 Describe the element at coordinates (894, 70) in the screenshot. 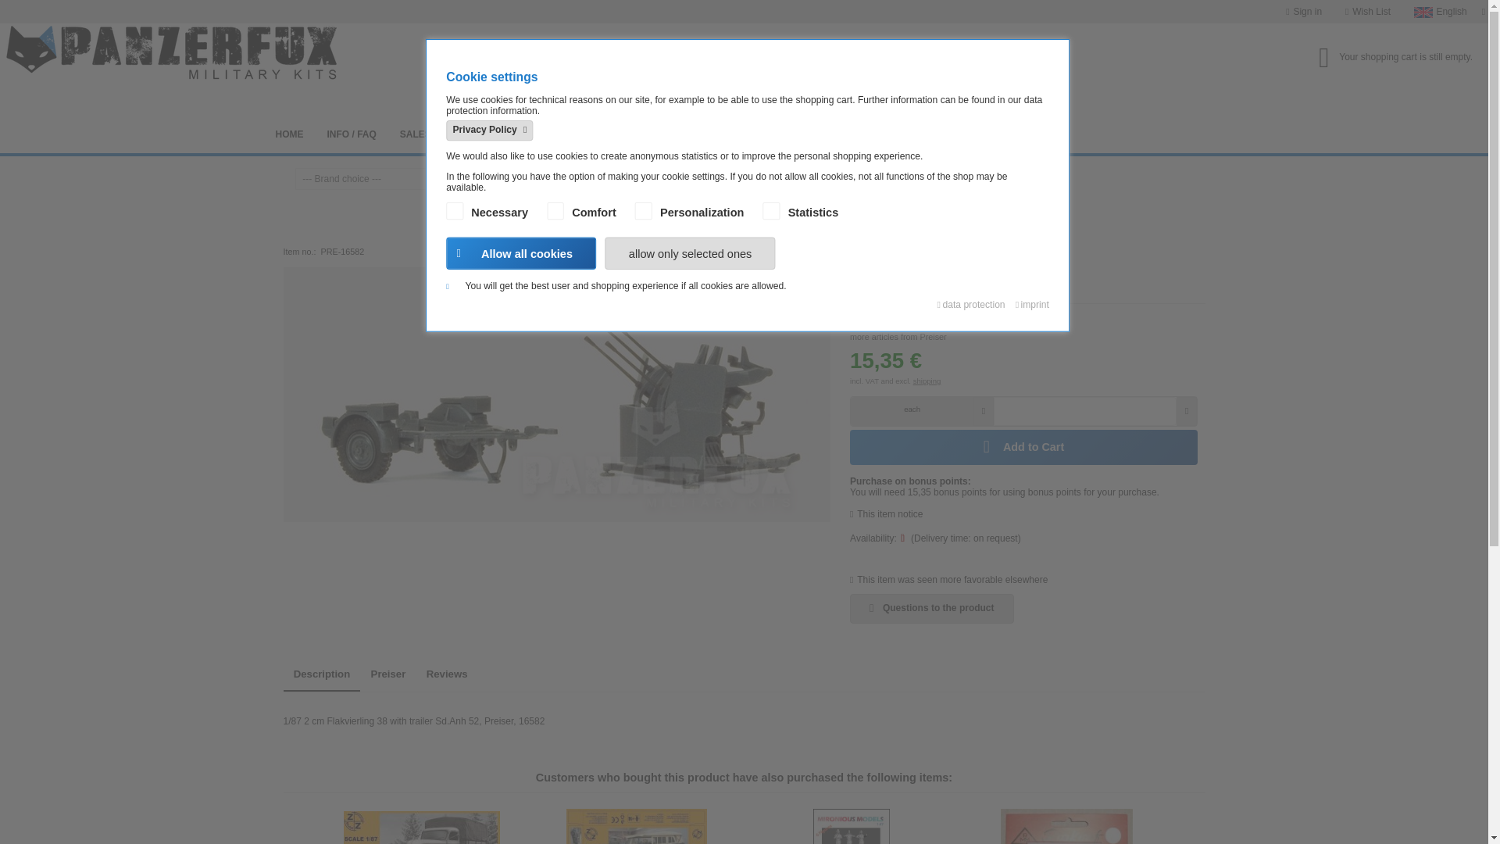

I see `Start search` at that location.